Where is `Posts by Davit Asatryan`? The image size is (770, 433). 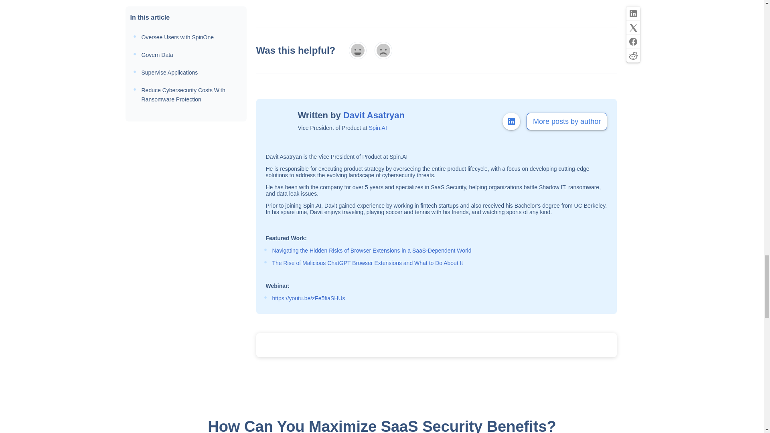 Posts by Davit Asatryan is located at coordinates (374, 115).